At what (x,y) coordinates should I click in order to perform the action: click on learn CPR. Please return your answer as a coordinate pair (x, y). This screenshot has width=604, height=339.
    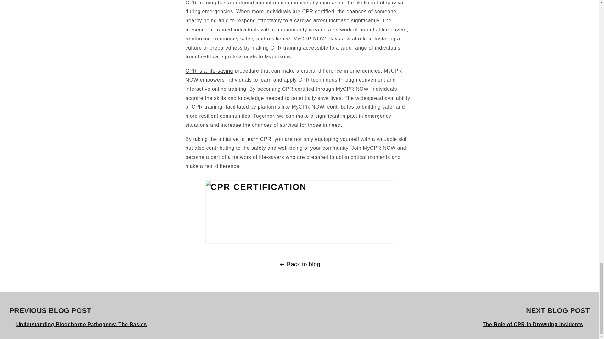
    Looking at the image, I should click on (259, 139).